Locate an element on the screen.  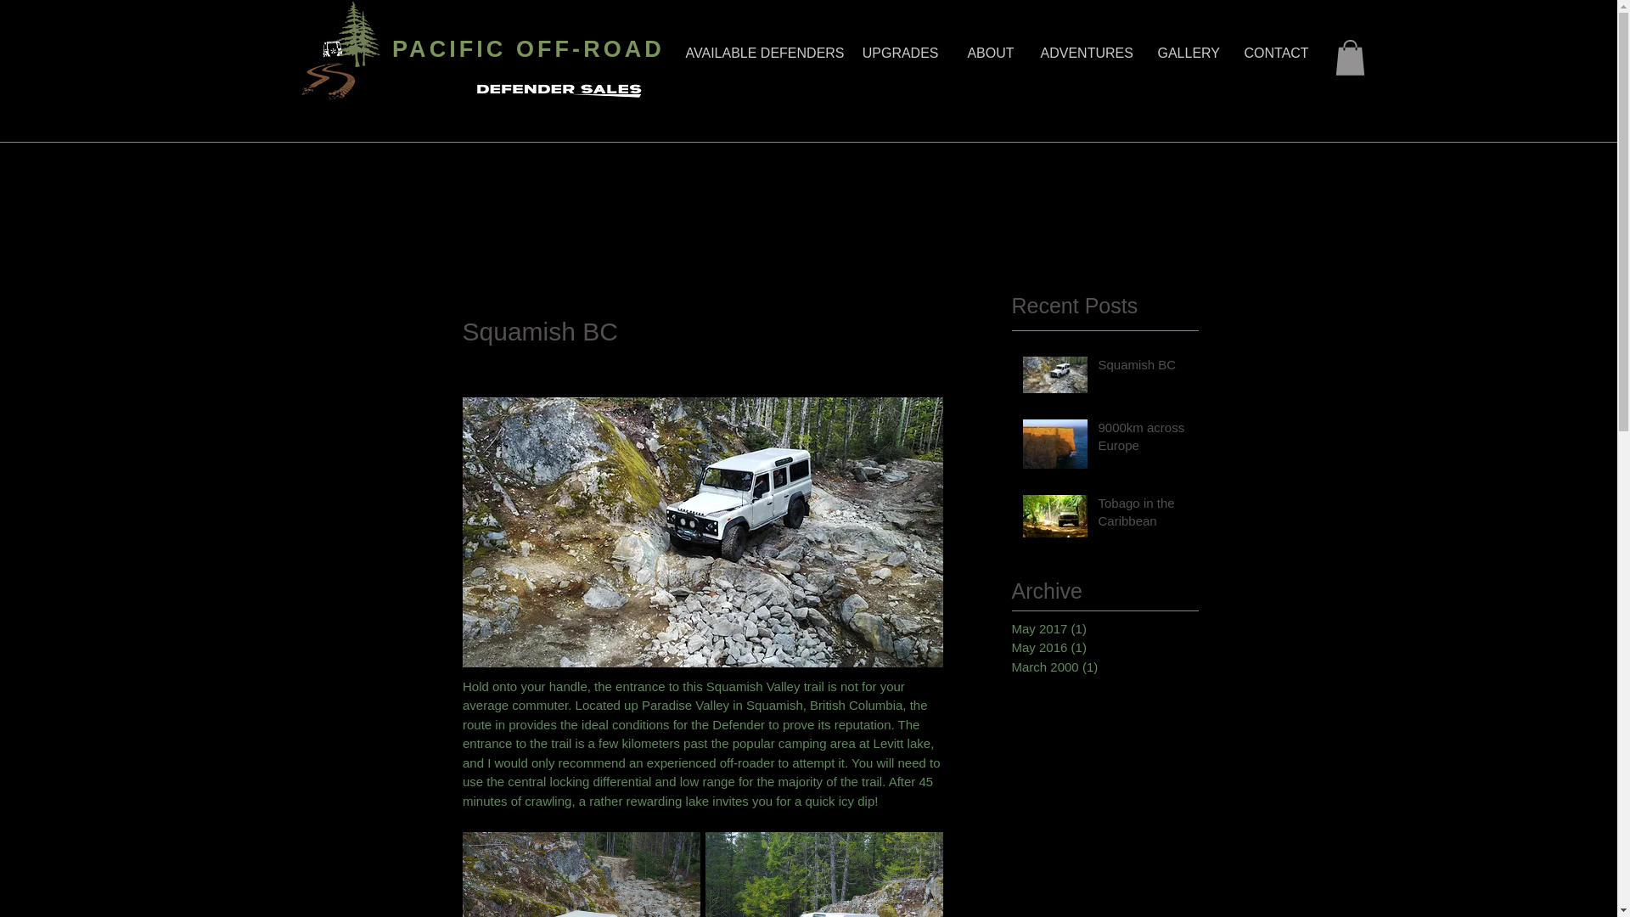
 PACIFIC OFF-ROAD is located at coordinates (522, 49).